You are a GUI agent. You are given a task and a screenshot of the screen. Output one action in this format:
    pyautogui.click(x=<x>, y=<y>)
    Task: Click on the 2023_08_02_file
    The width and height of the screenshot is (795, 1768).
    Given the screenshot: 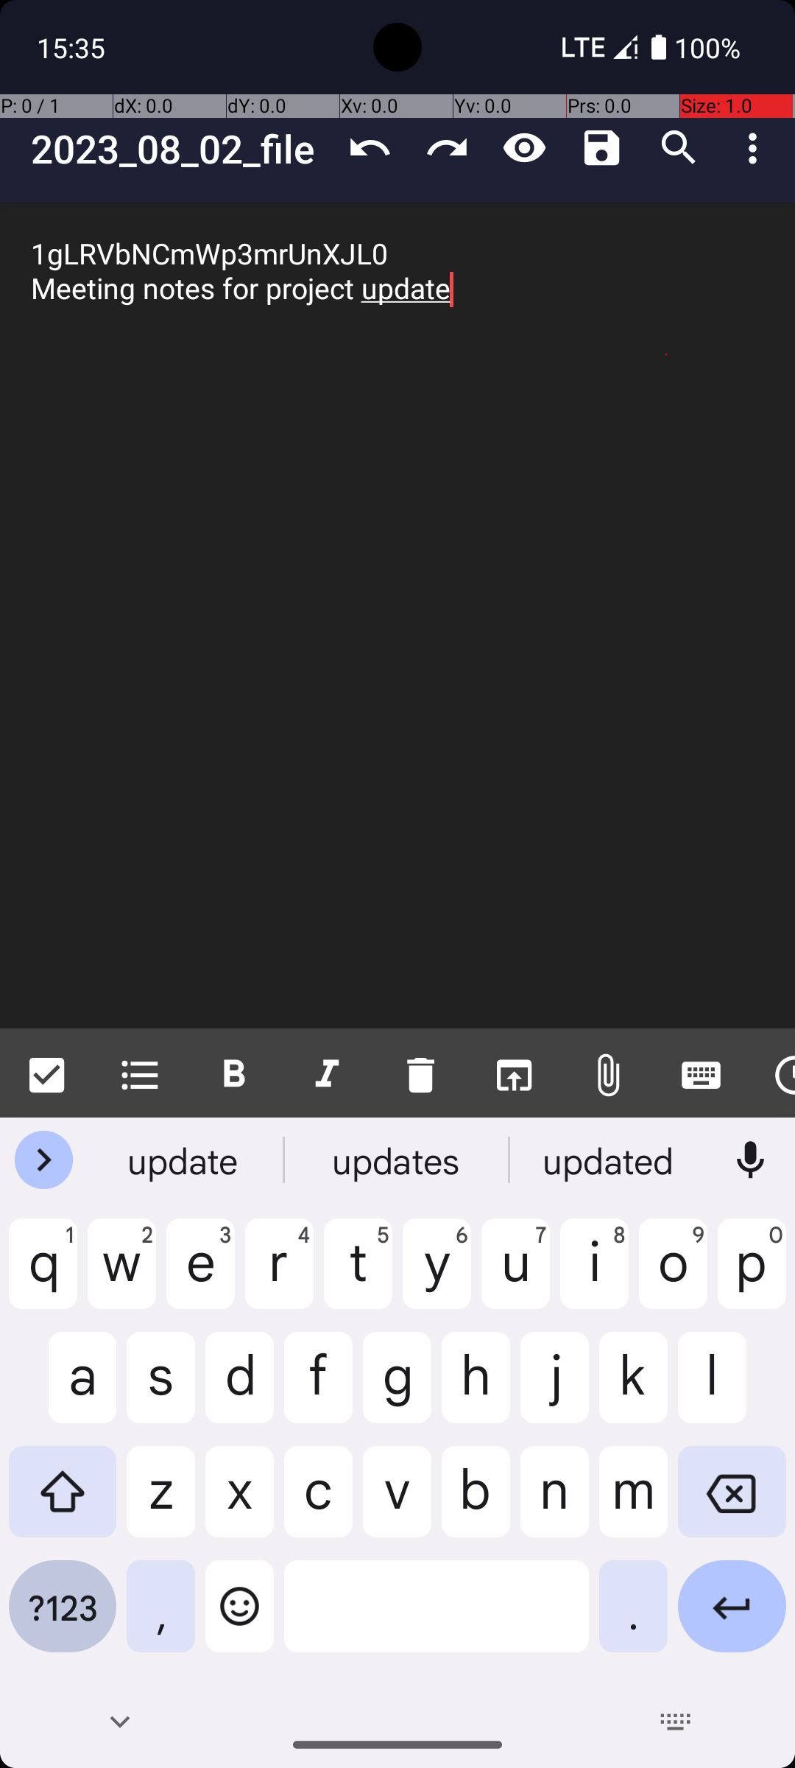 What is the action you would take?
    pyautogui.click(x=181, y=149)
    